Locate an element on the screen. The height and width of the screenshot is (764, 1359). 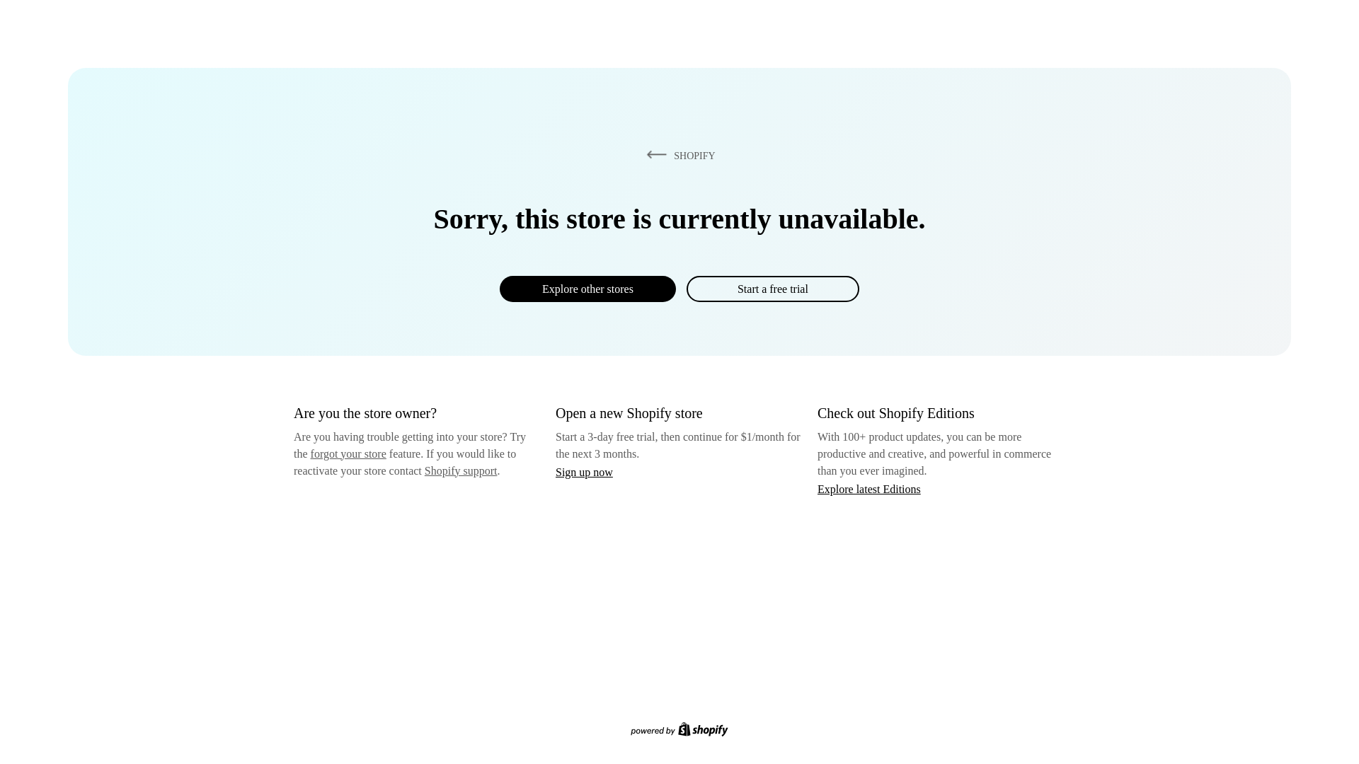
Explore other stores is located at coordinates (587, 289).